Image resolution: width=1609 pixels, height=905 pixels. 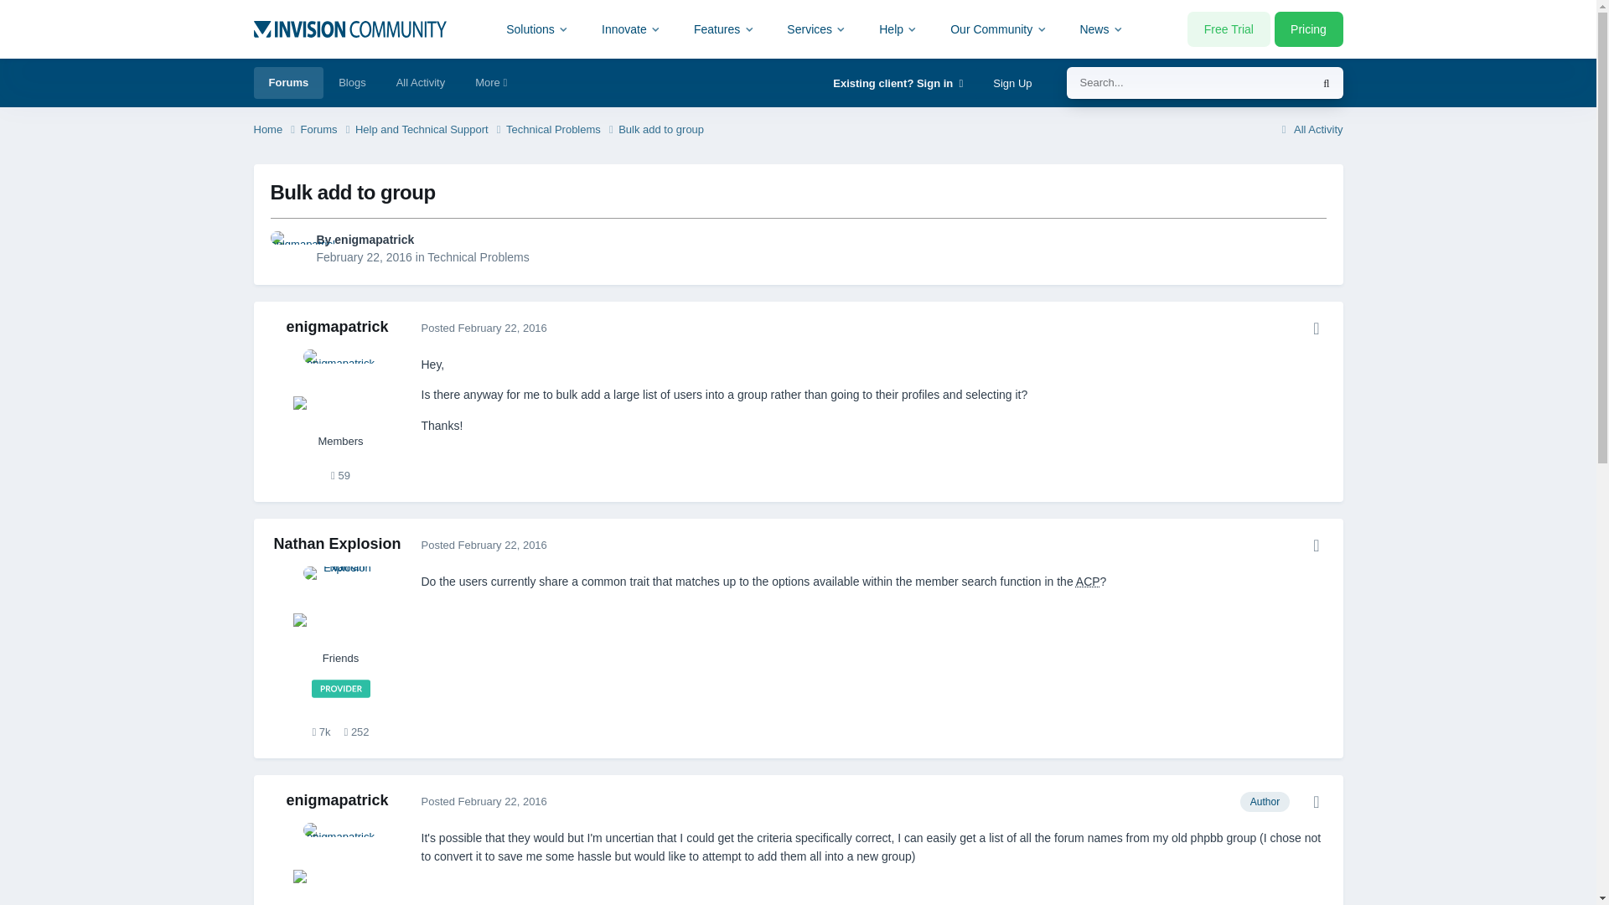 What do you see at coordinates (816, 28) in the screenshot?
I see `Services` at bounding box center [816, 28].